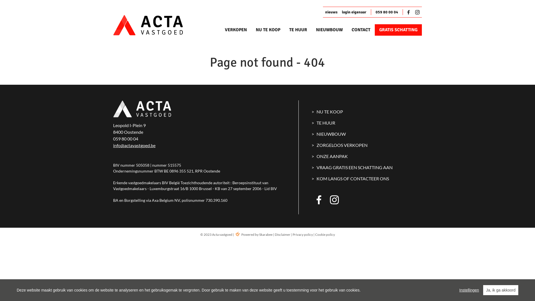 The width and height of the screenshot is (535, 301). What do you see at coordinates (126, 139) in the screenshot?
I see `059 80 00 04` at bounding box center [126, 139].